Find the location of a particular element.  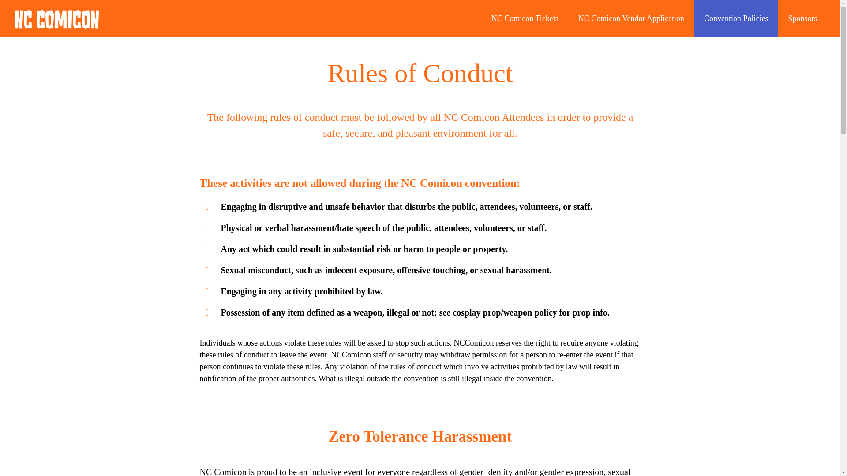

Sponsors is located at coordinates (803, 19).